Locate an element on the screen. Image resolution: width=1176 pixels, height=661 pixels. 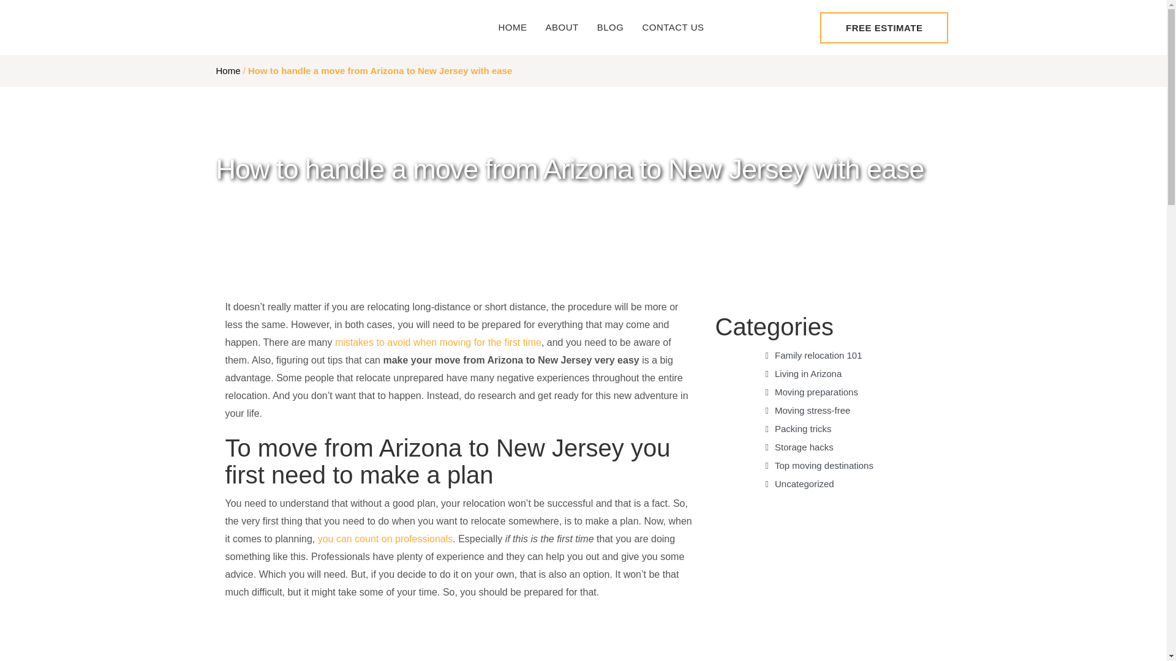
Top moving destinations is located at coordinates (820, 465).